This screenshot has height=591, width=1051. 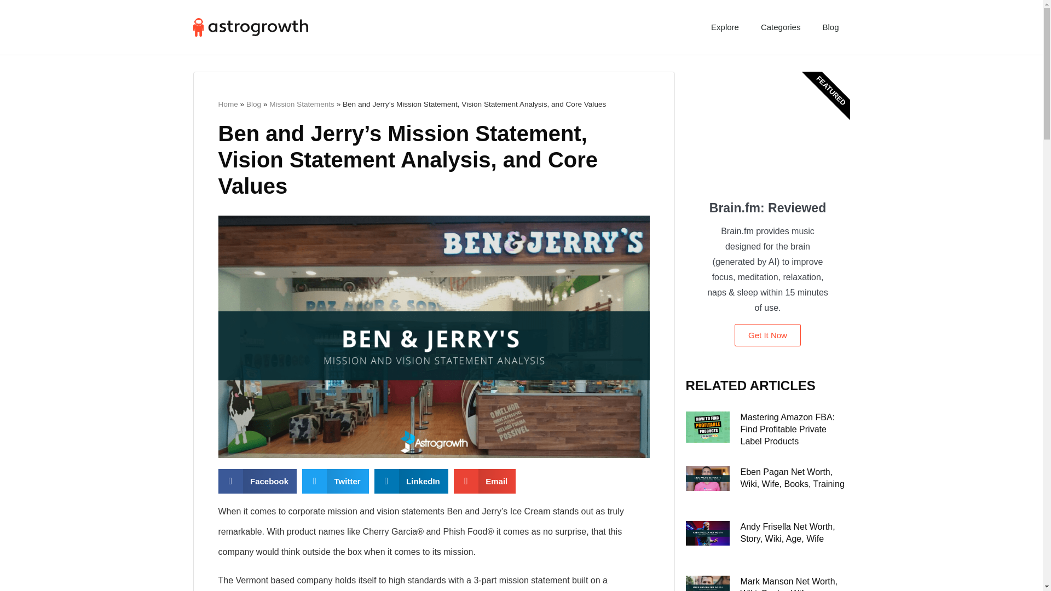 I want to click on Explore, so click(x=725, y=27).